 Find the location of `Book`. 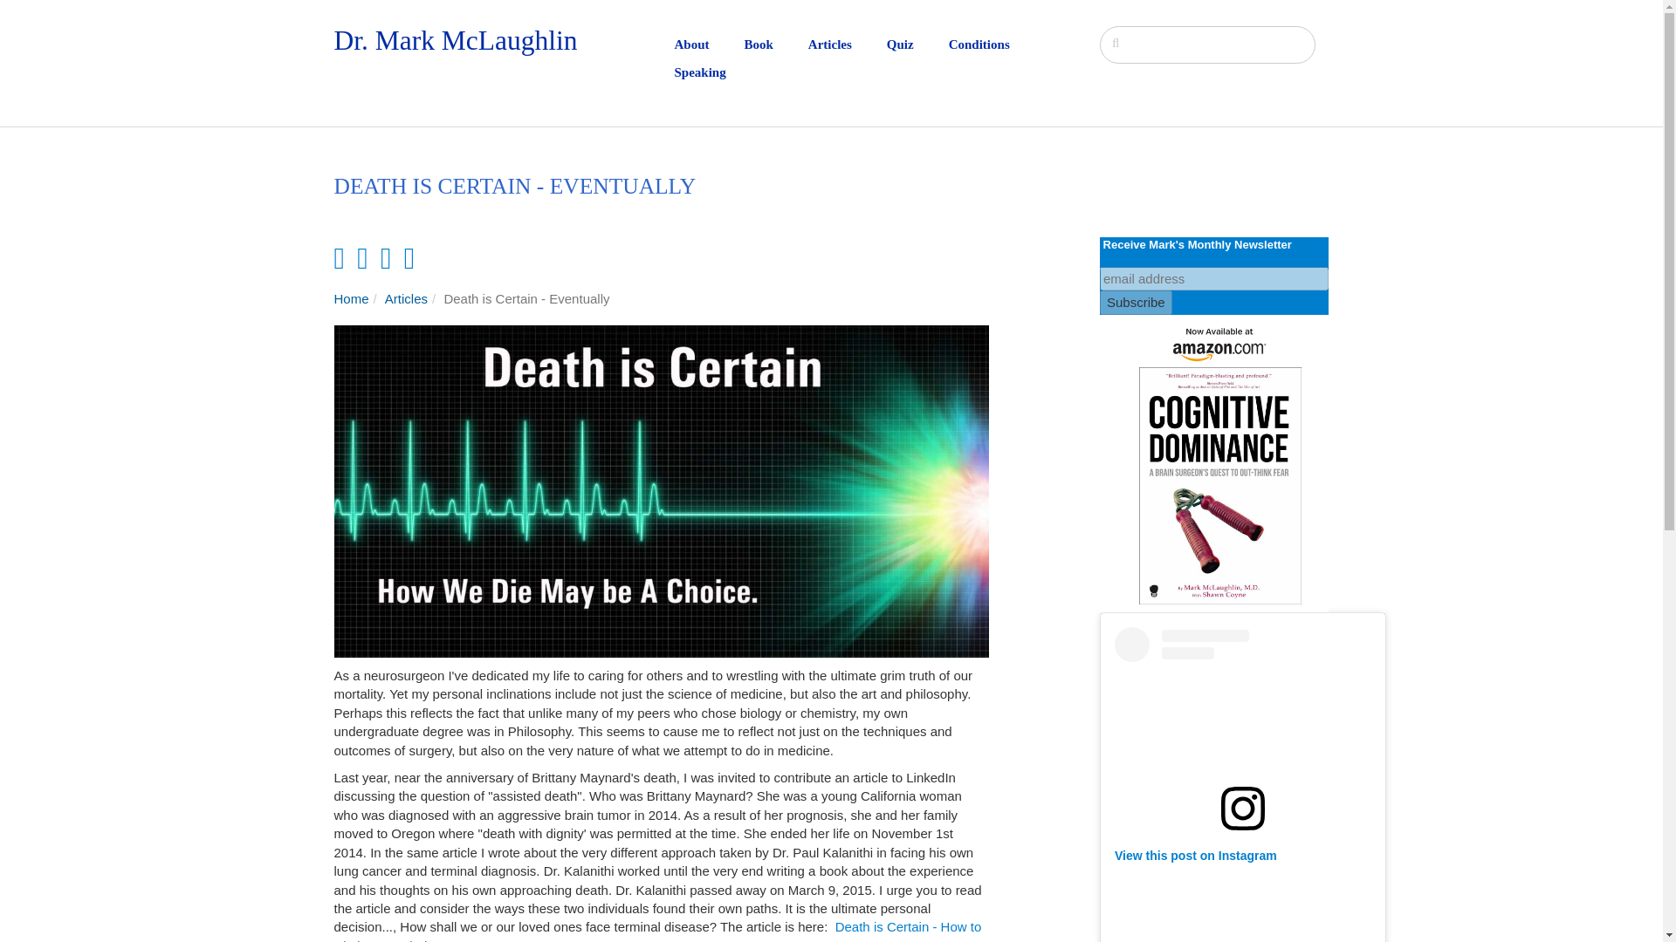

Book is located at coordinates (775, 44).